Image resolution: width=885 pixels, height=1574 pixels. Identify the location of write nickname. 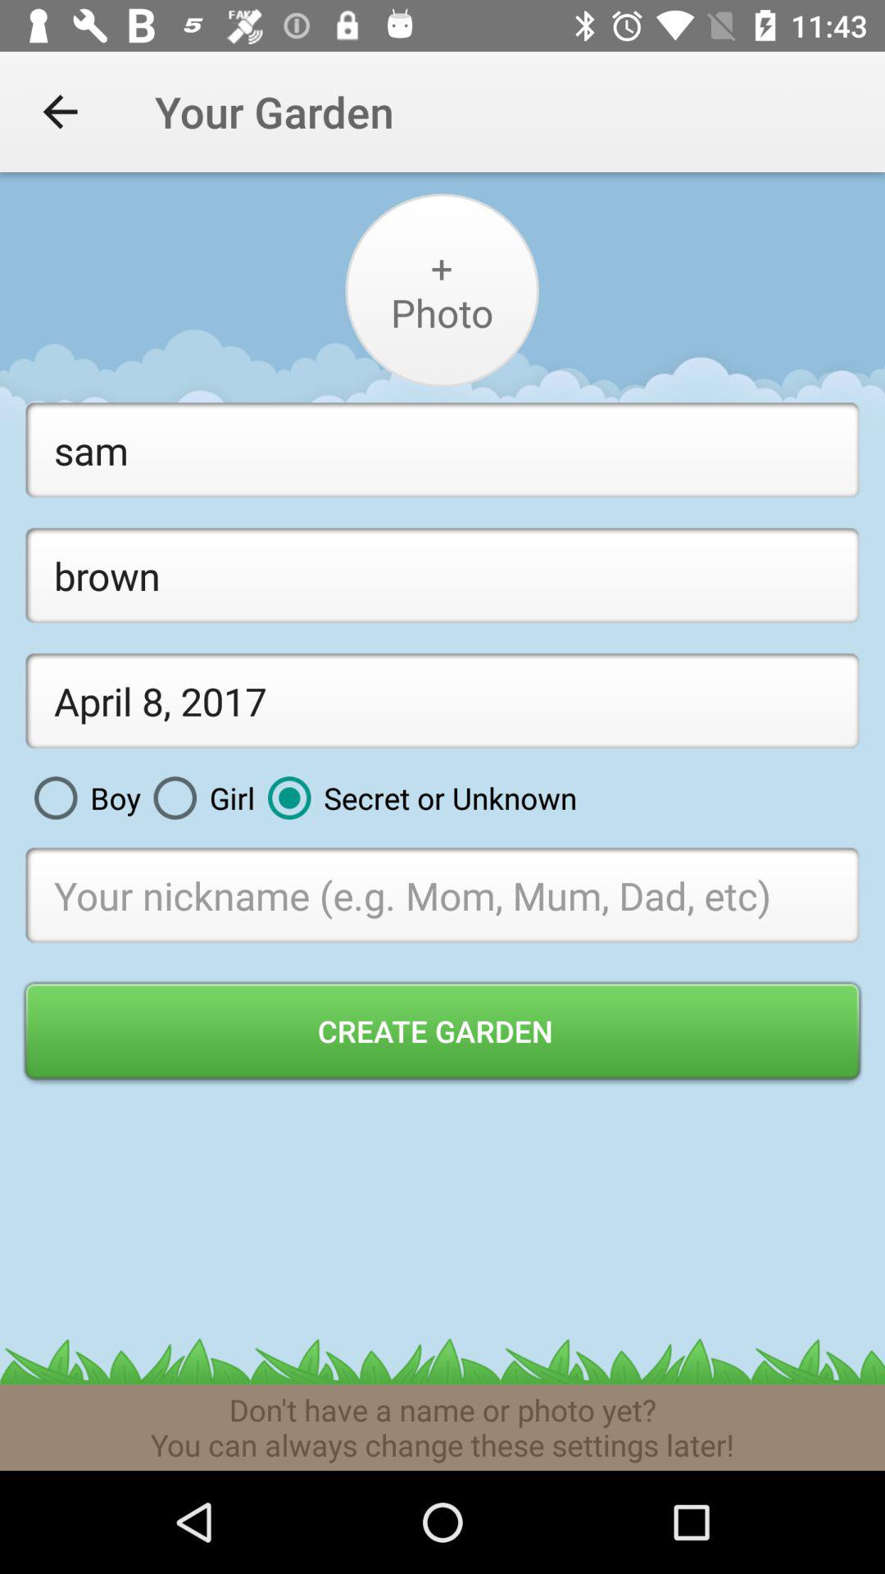
(442, 895).